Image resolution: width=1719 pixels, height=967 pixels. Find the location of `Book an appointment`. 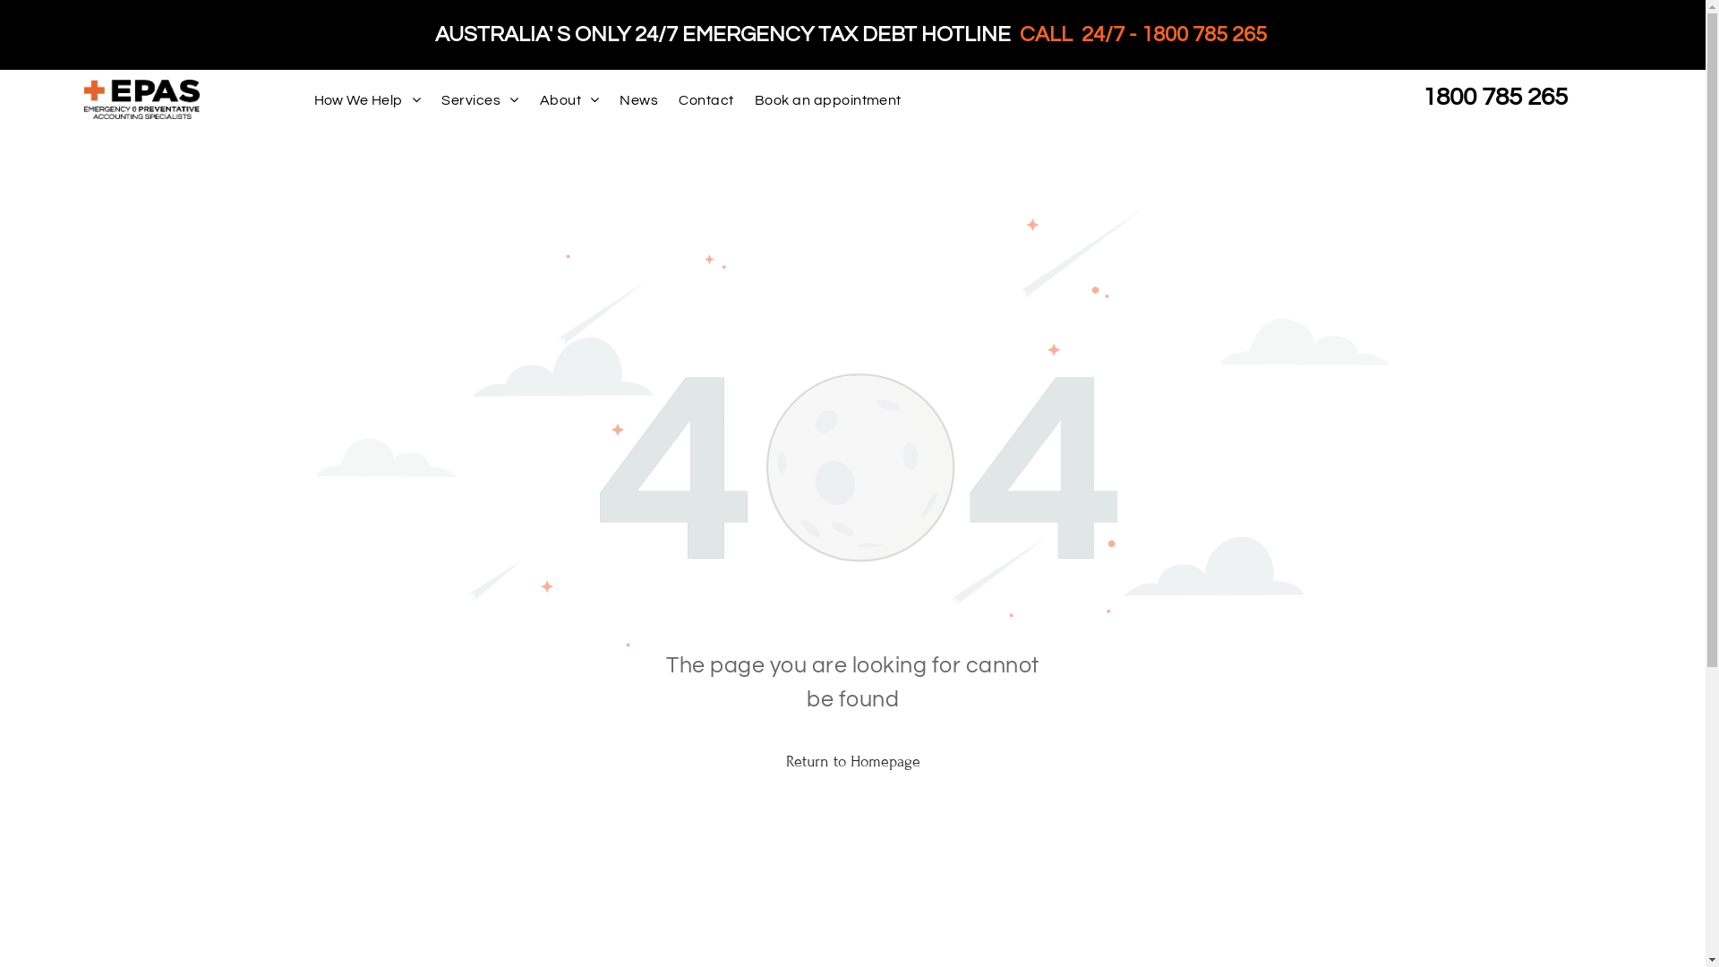

Book an appointment is located at coordinates (831, 100).